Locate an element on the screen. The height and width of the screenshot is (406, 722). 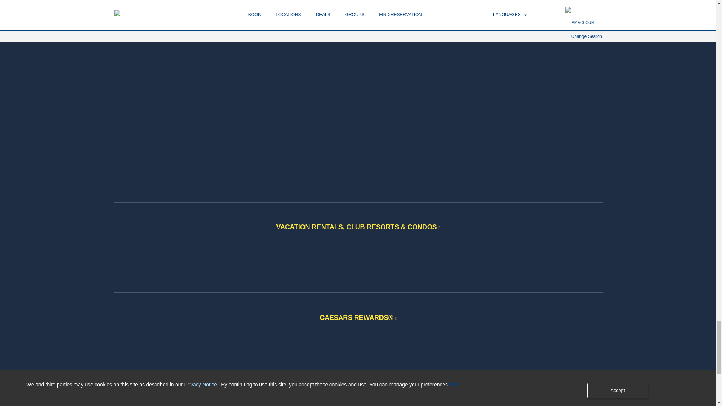
Wingate by Wyndham is located at coordinates (317, 26).